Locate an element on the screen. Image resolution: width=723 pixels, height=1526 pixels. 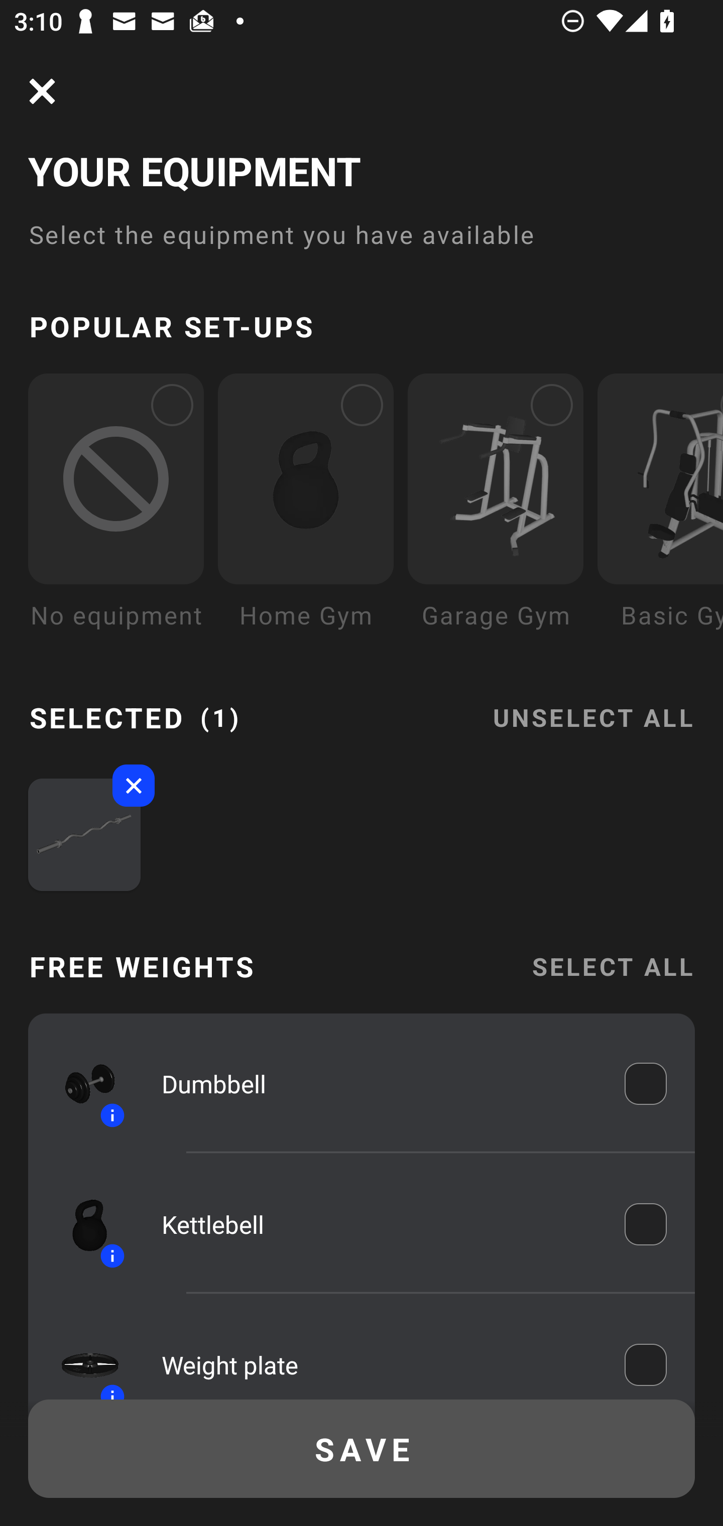
Equipment icon Information icon is located at coordinates (81, 1084).